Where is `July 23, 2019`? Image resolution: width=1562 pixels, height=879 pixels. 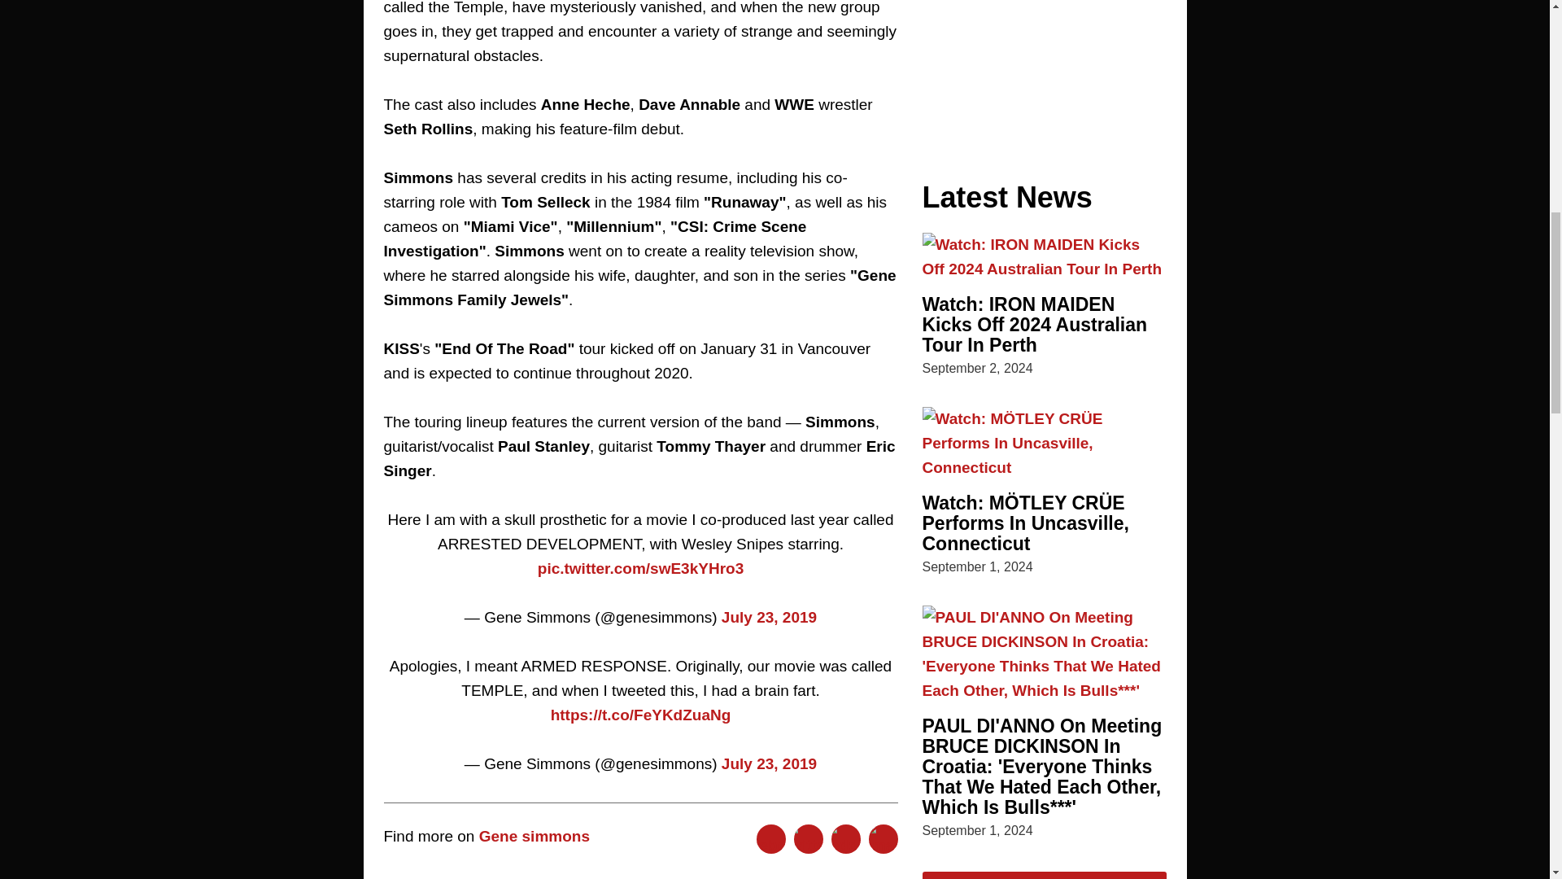 July 23, 2019 is located at coordinates (770, 763).